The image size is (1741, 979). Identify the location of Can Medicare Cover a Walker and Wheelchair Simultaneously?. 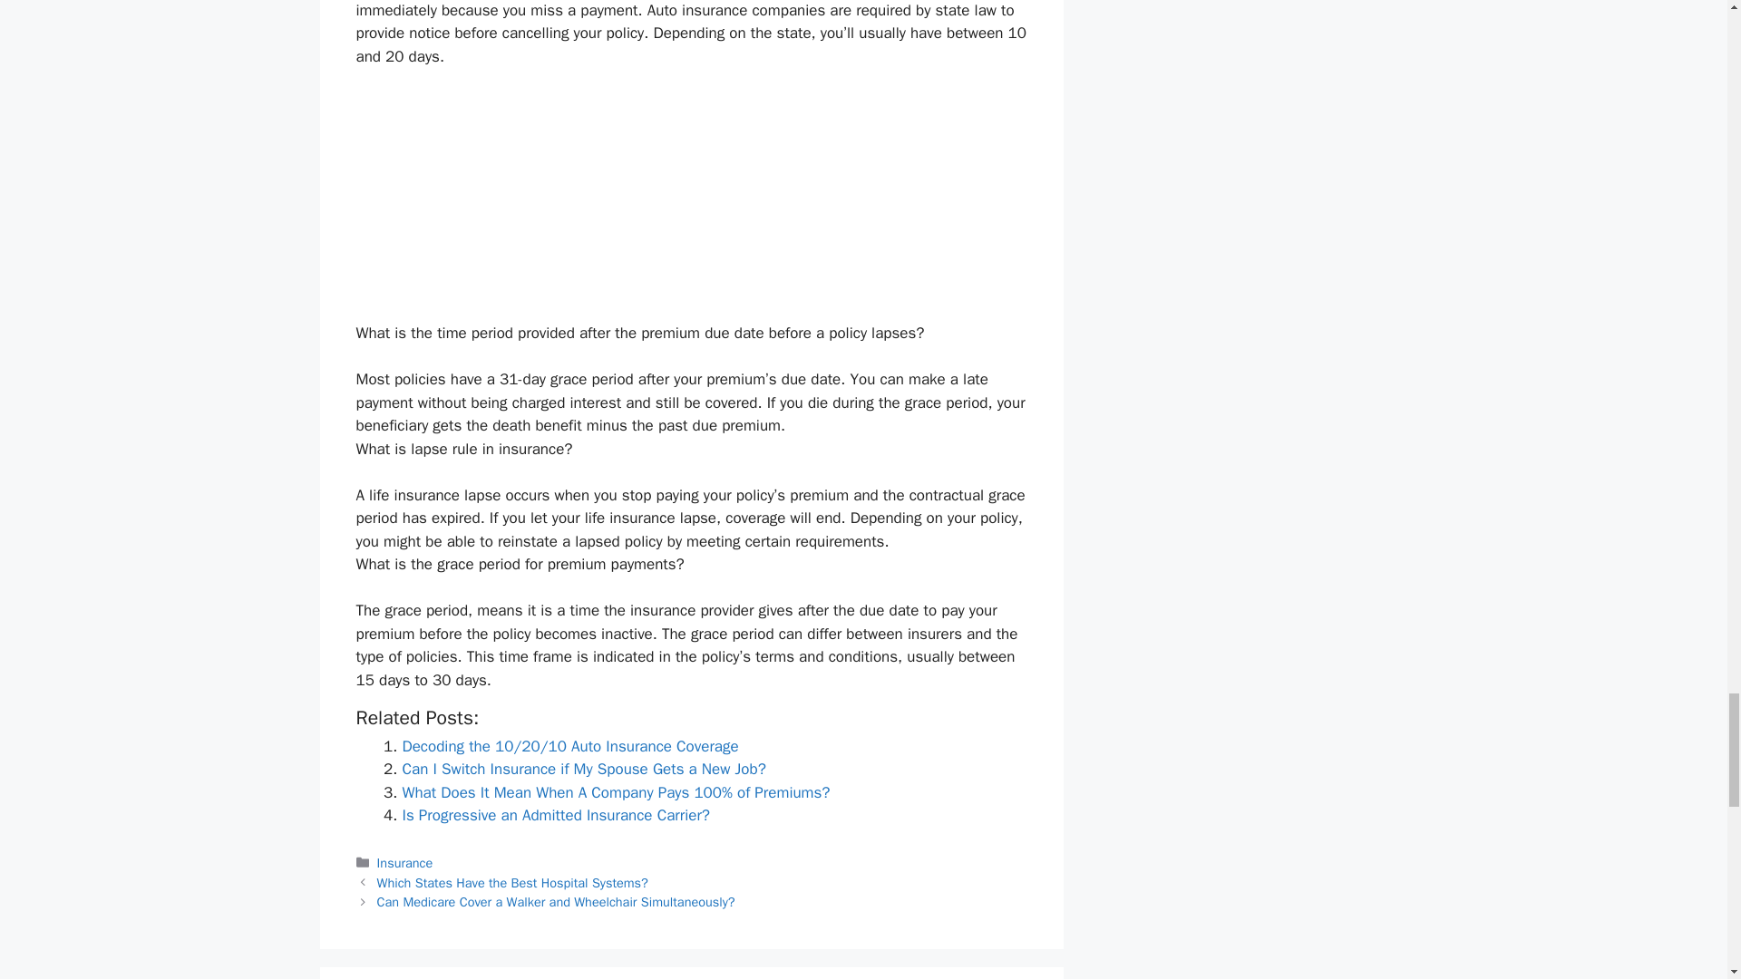
(556, 902).